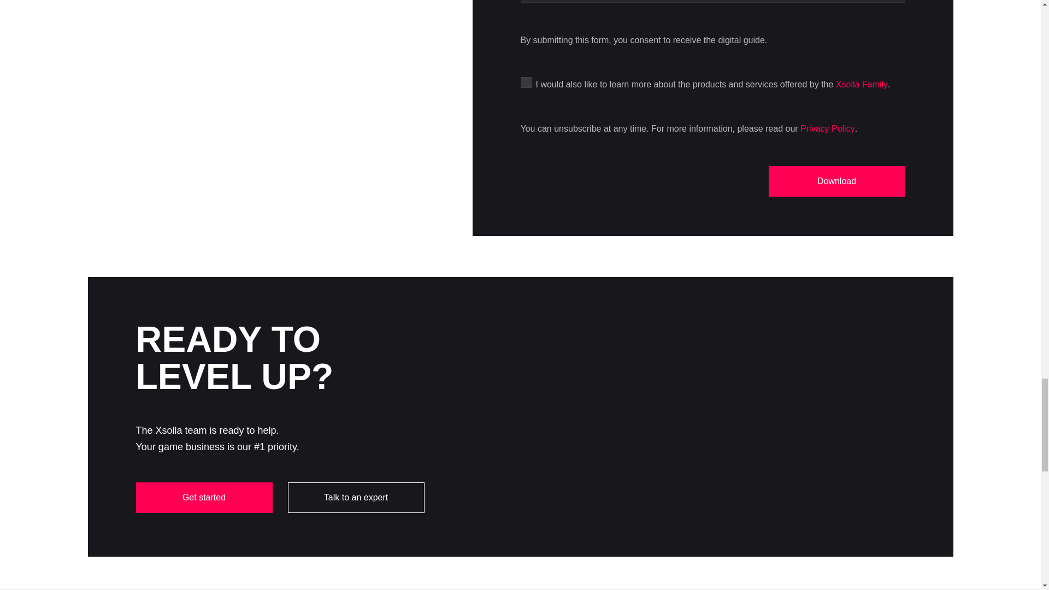  I want to click on Xsolla Family, so click(862, 84).